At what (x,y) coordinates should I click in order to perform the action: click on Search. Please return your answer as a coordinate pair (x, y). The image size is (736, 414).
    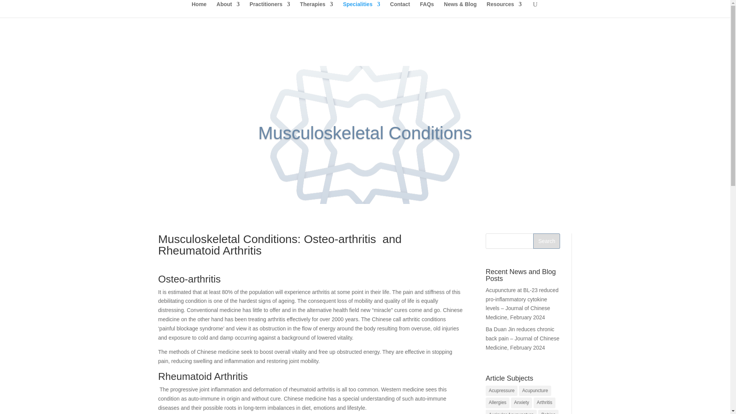
    Looking at the image, I should click on (547, 241).